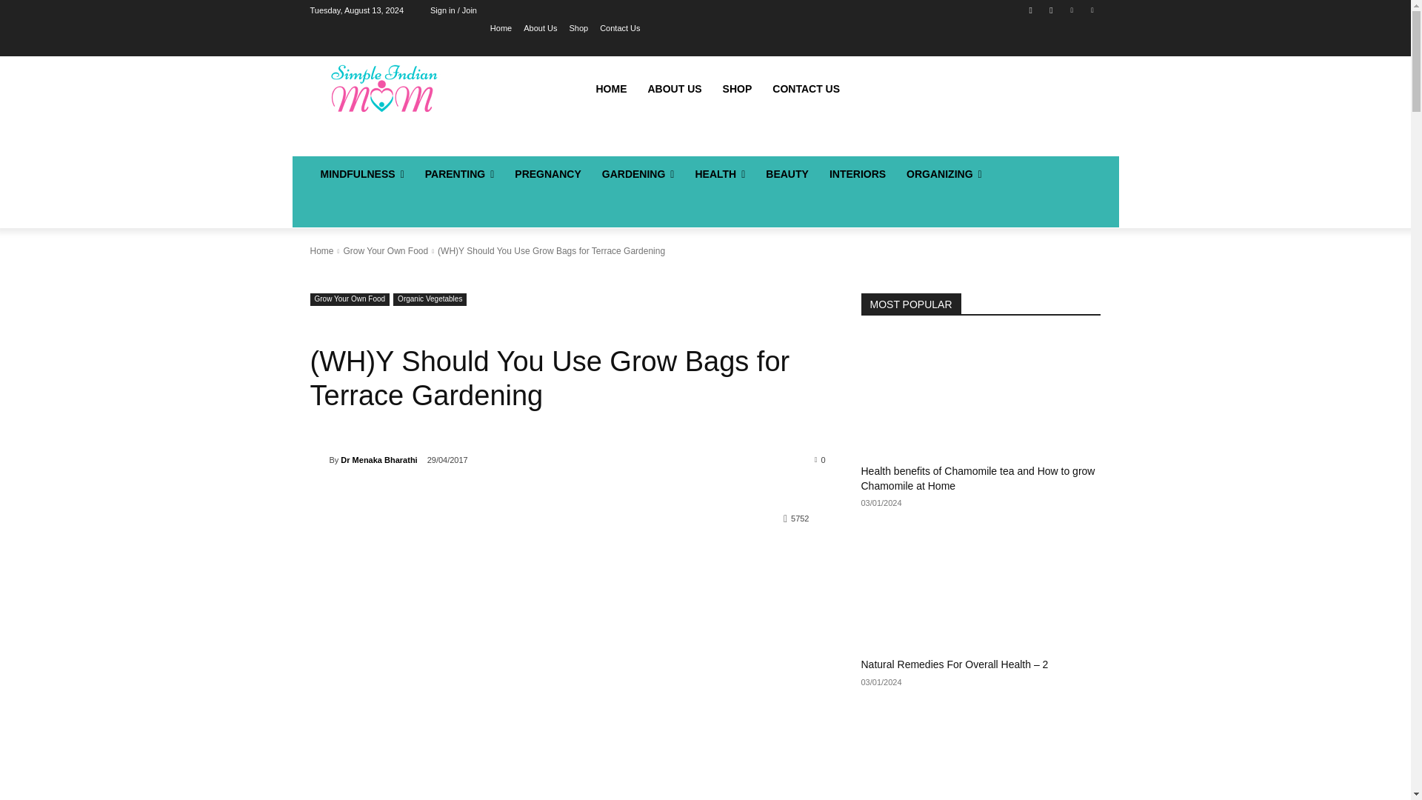 Image resolution: width=1422 pixels, height=800 pixels. Describe the element at coordinates (737, 89) in the screenshot. I see `SHOP` at that location.